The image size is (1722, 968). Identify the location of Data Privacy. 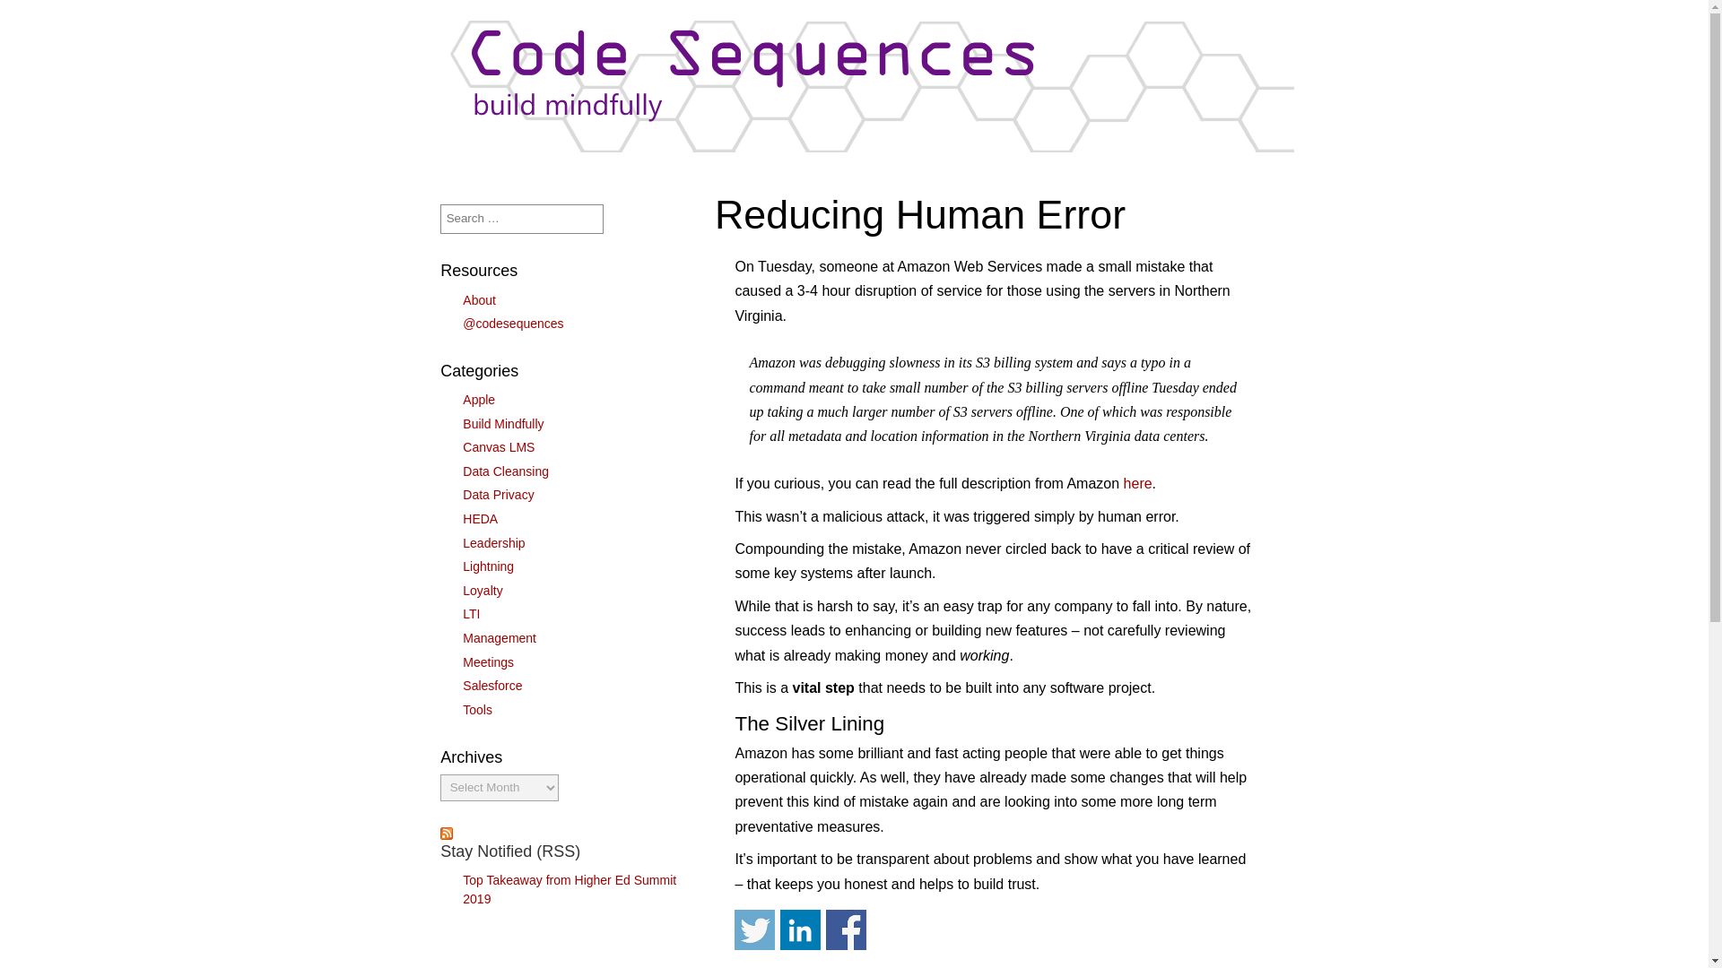
(499, 495).